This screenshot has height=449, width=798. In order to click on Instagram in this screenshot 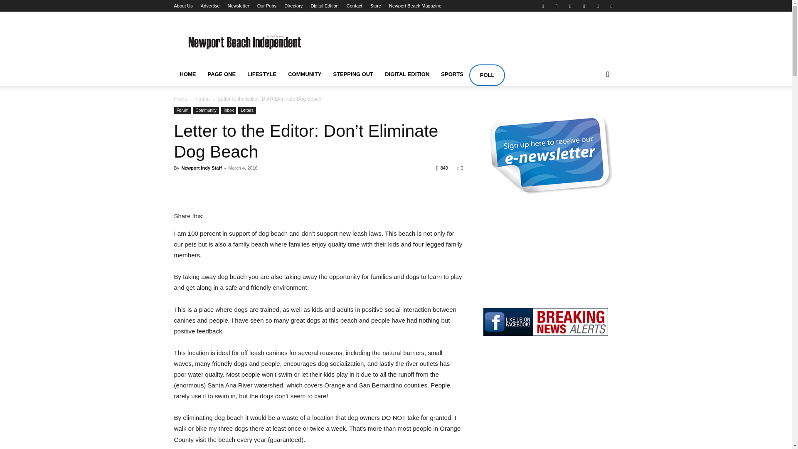, I will do `click(556, 6)`.